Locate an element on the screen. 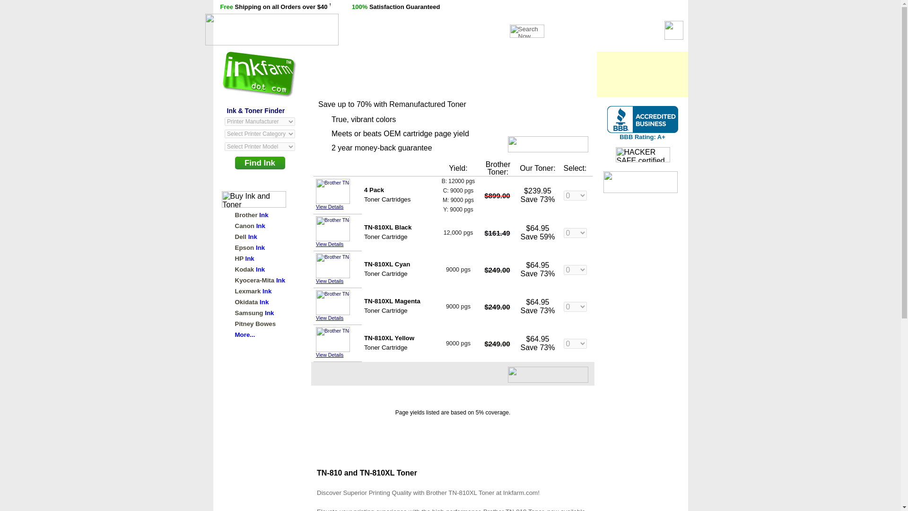 This screenshot has height=511, width=908. View Details is located at coordinates (329, 355).